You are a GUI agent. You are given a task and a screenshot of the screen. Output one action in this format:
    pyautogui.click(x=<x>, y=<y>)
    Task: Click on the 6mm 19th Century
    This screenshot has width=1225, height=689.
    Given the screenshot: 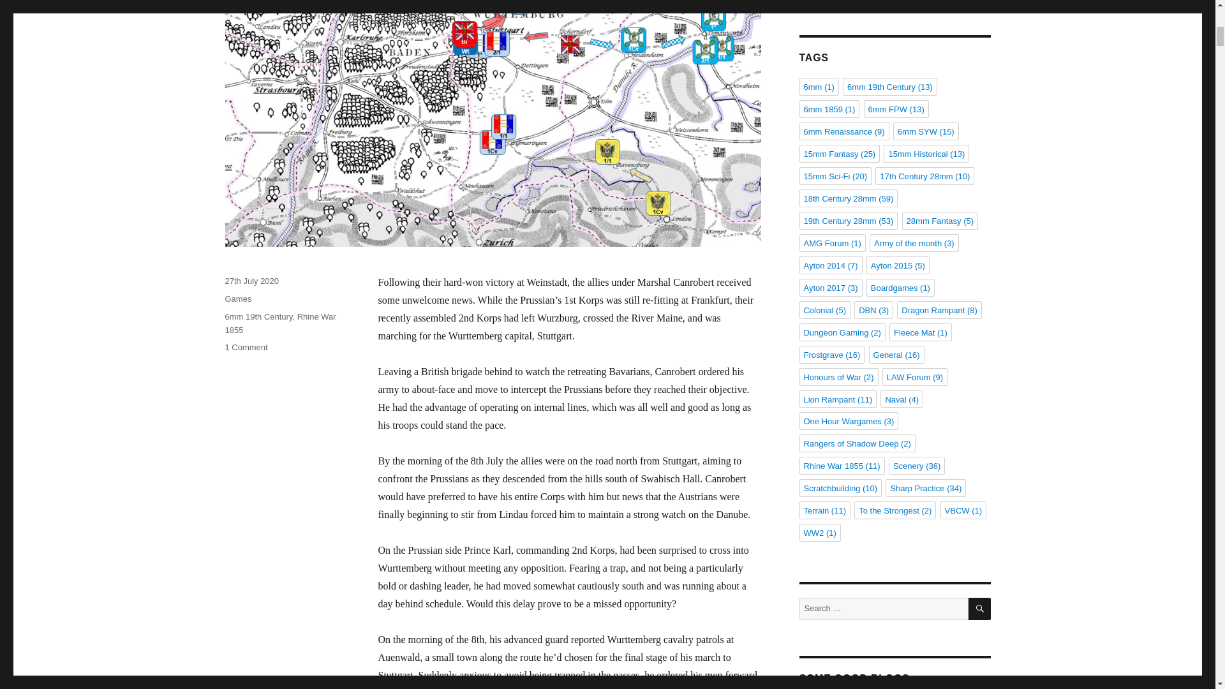 What is the action you would take?
    pyautogui.click(x=258, y=316)
    